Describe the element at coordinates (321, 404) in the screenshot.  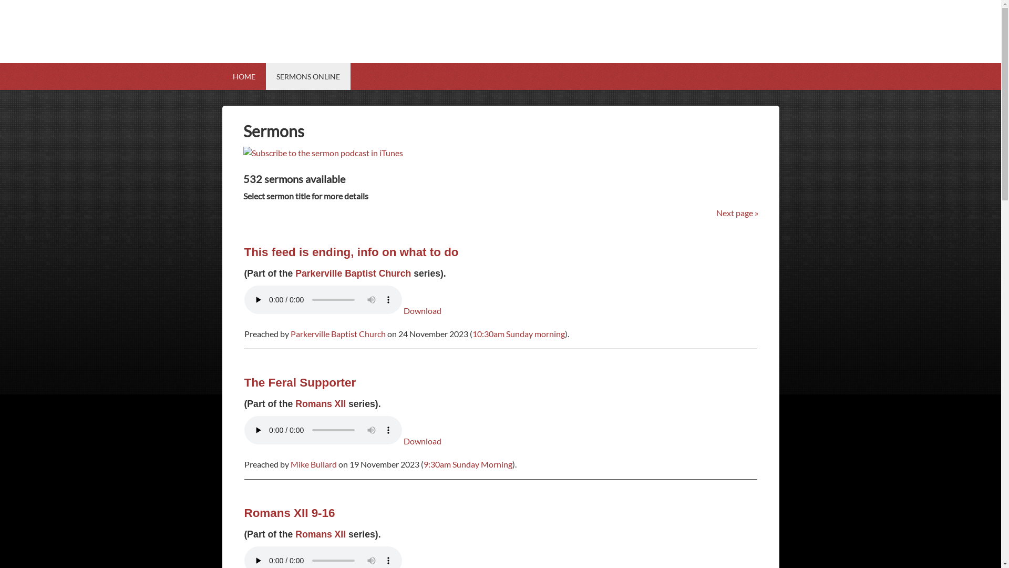
I see `Romans XII` at that location.